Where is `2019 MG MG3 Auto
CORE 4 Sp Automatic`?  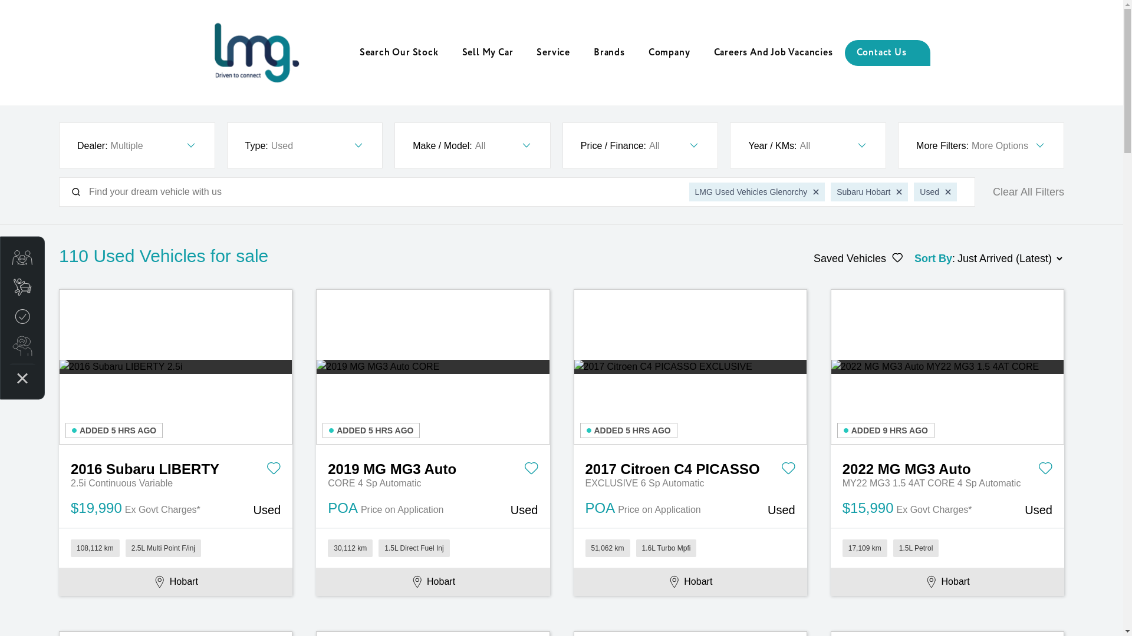 2019 MG MG3 Auto
CORE 4 Sp Automatic is located at coordinates (433, 468).